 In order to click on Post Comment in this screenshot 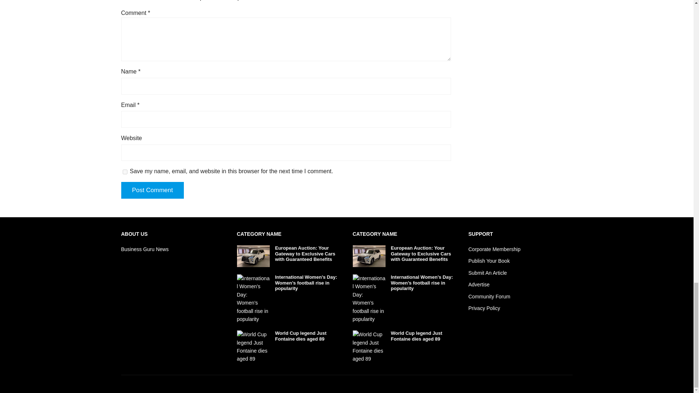, I will do `click(152, 190)`.